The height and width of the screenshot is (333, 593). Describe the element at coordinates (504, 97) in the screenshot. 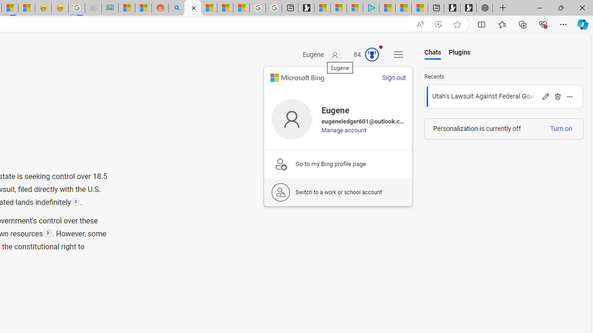

I see `Load chat` at that location.